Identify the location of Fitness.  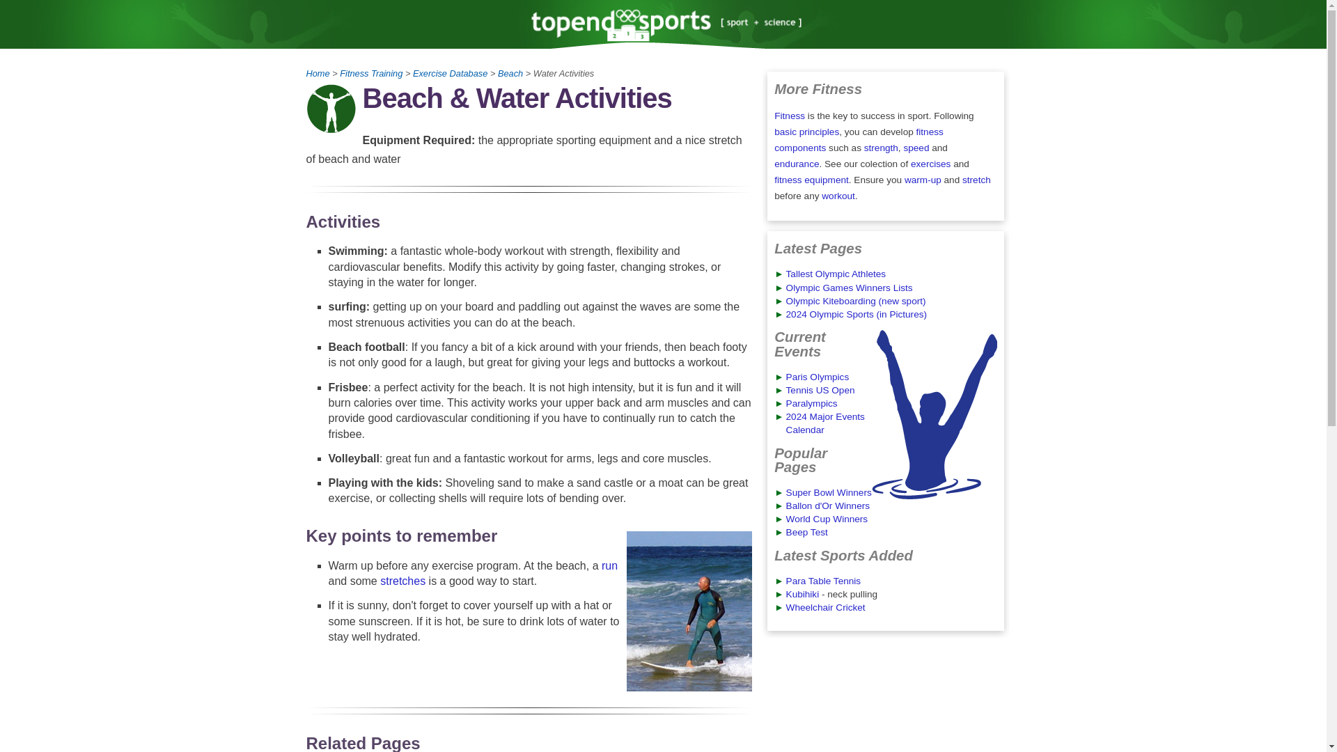
(789, 116).